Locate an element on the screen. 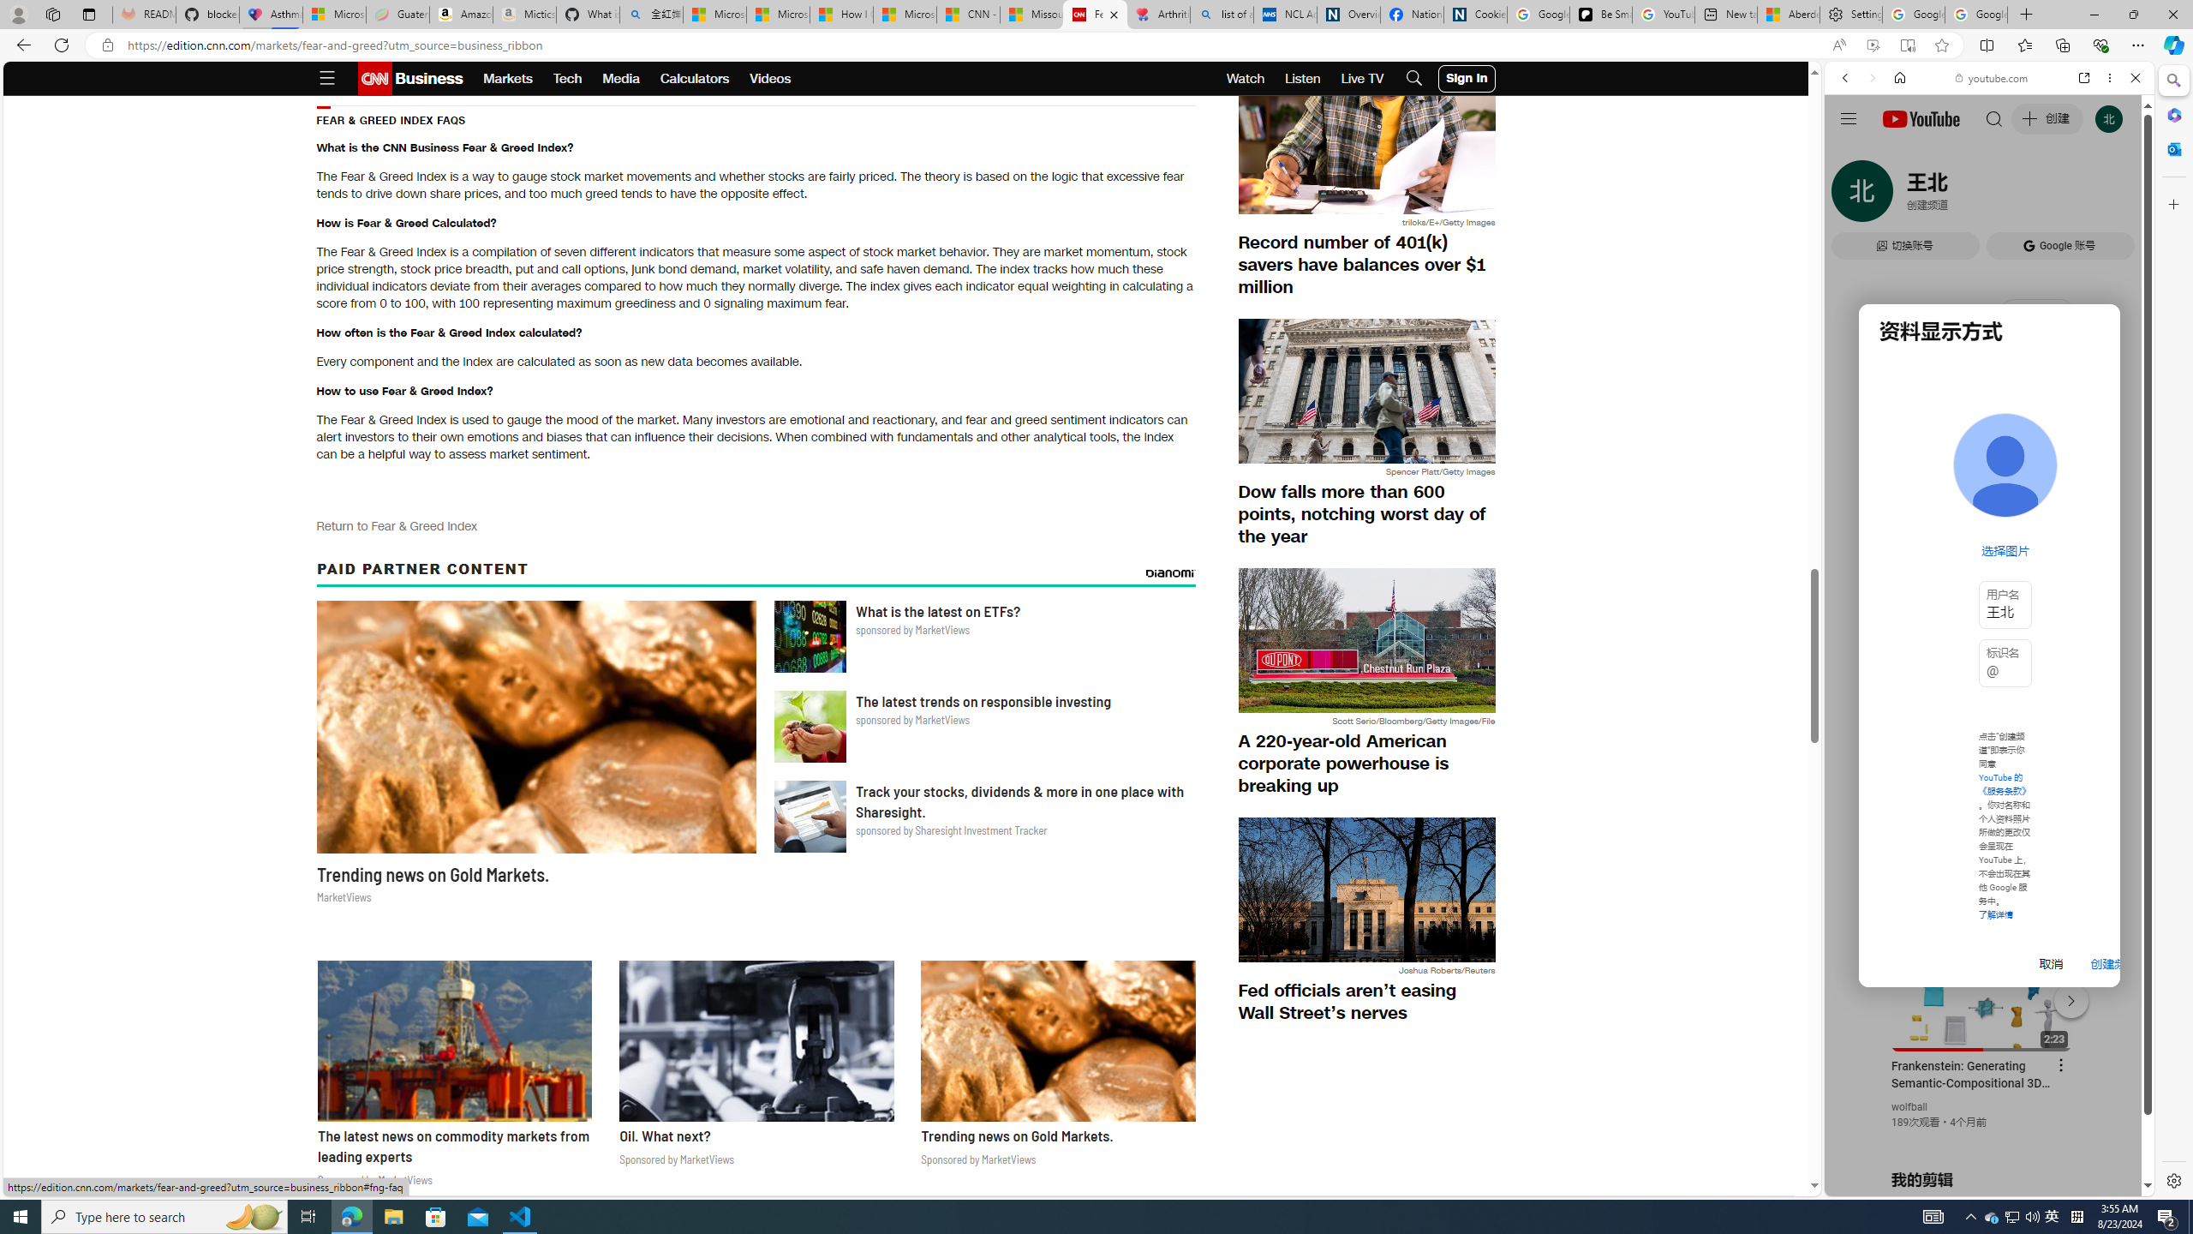  User Account Log In Button is located at coordinates (1467, 79).